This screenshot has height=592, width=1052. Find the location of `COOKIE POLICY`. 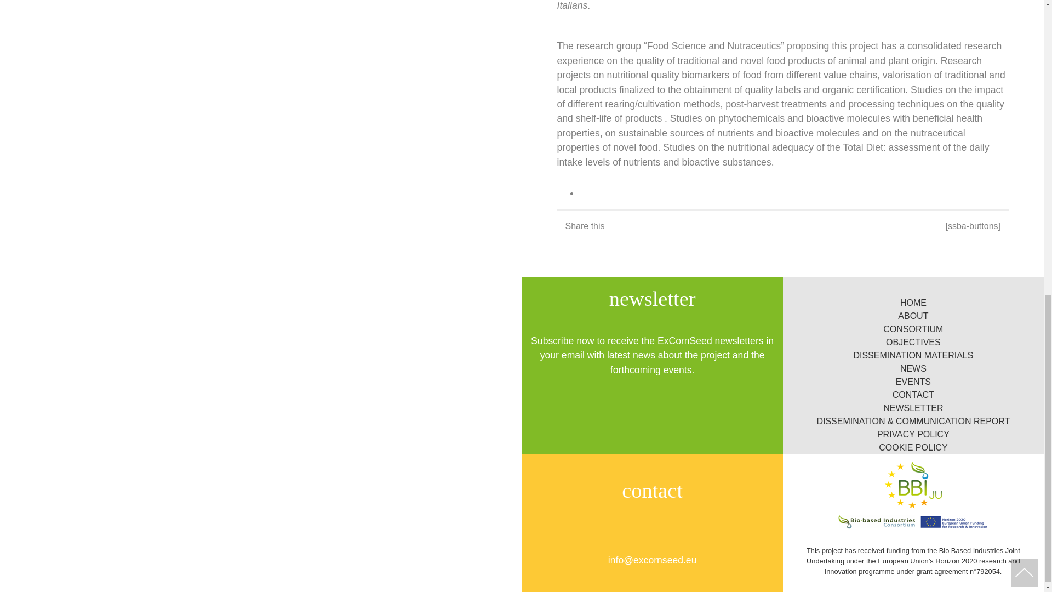

COOKIE POLICY is located at coordinates (913, 447).